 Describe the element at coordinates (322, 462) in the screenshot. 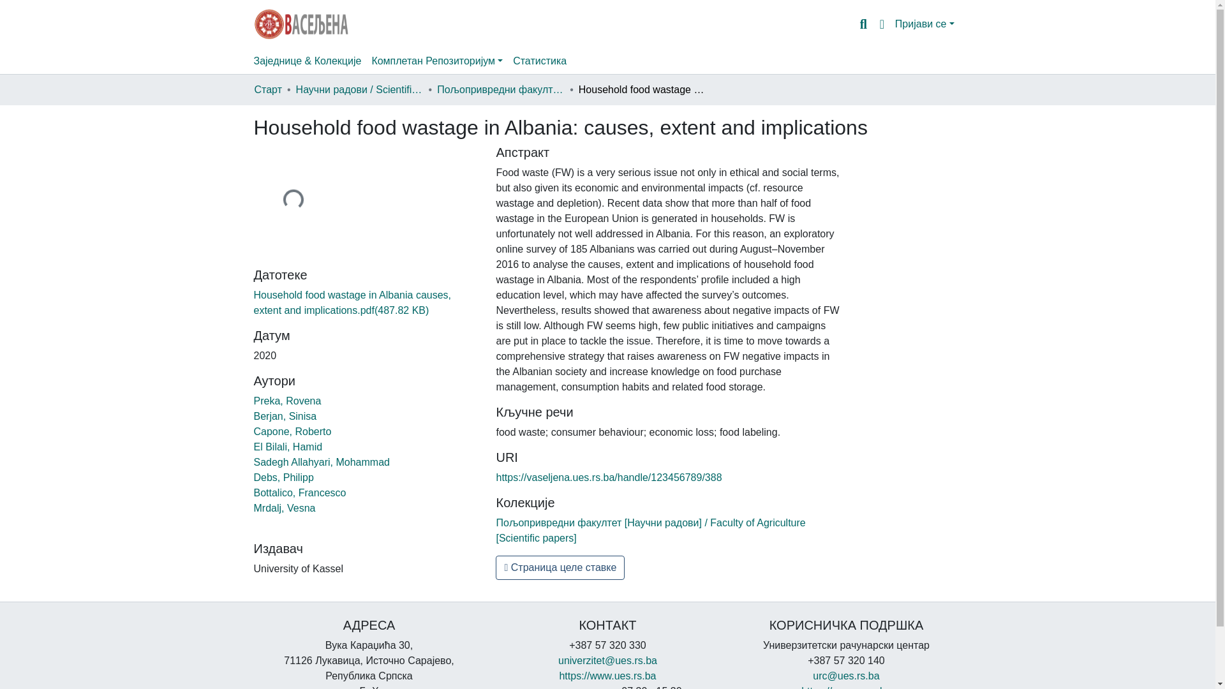

I see `Sadegh Allahyari, Mohammad` at that location.